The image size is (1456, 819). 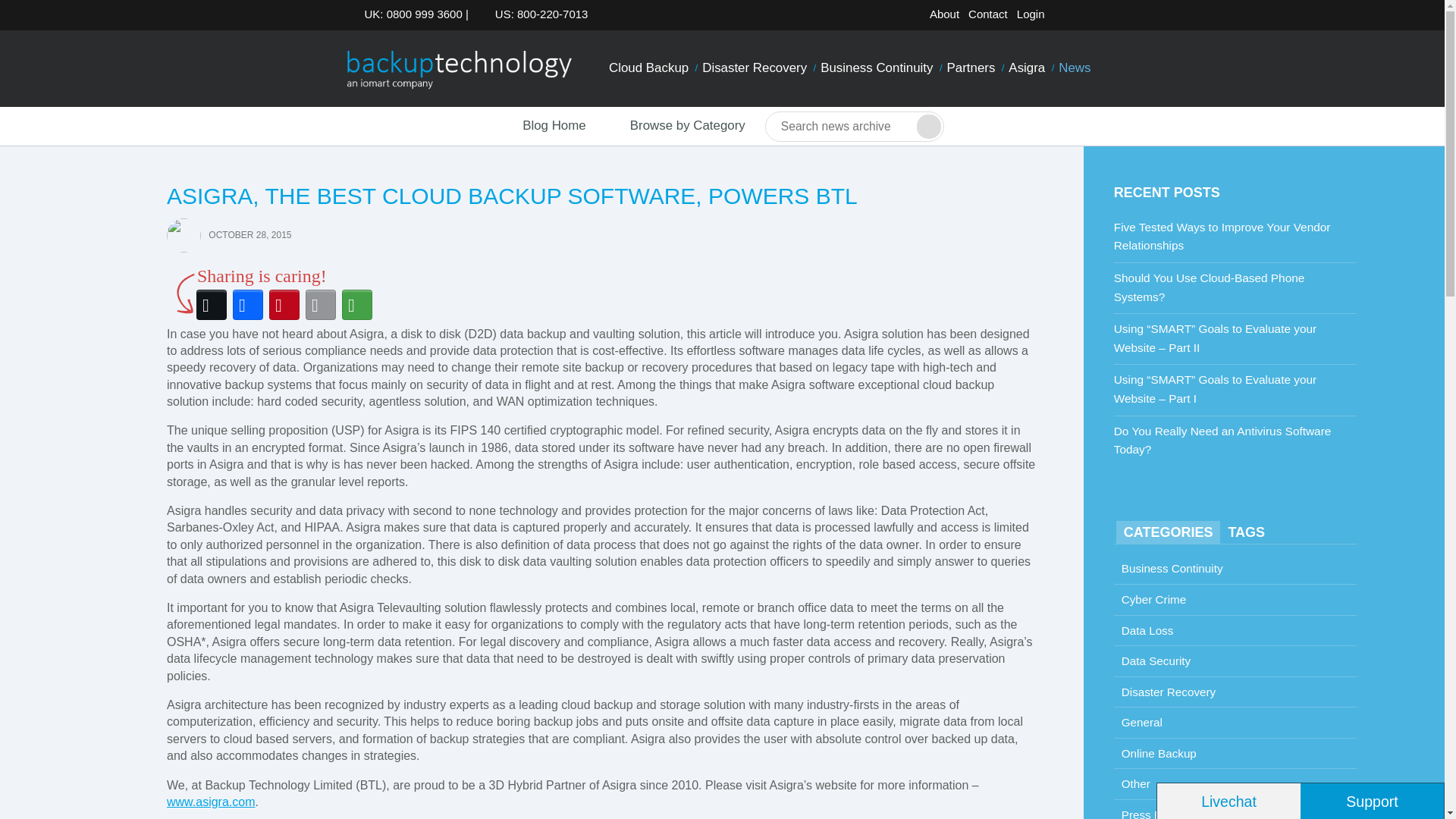 I want to click on More Options, so click(x=357, y=305).